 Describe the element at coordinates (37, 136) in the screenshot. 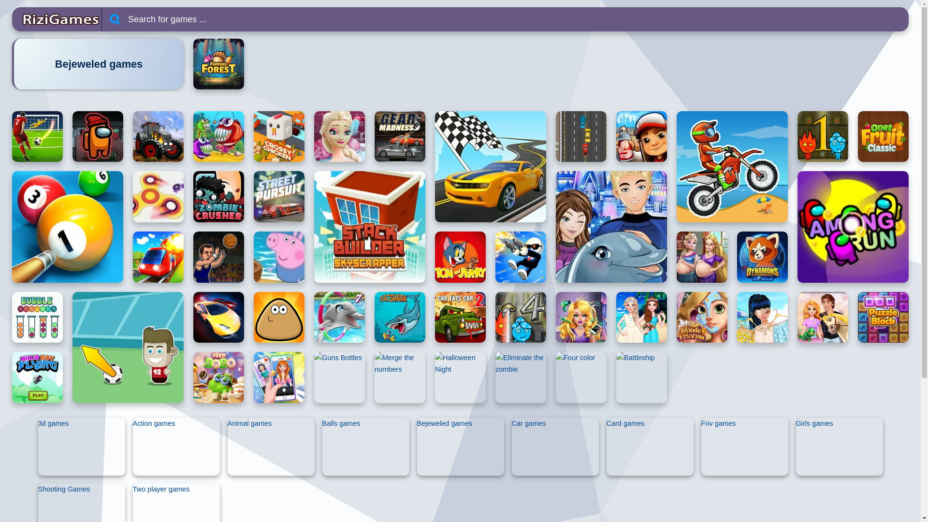

I see `Penalty kick` at that location.